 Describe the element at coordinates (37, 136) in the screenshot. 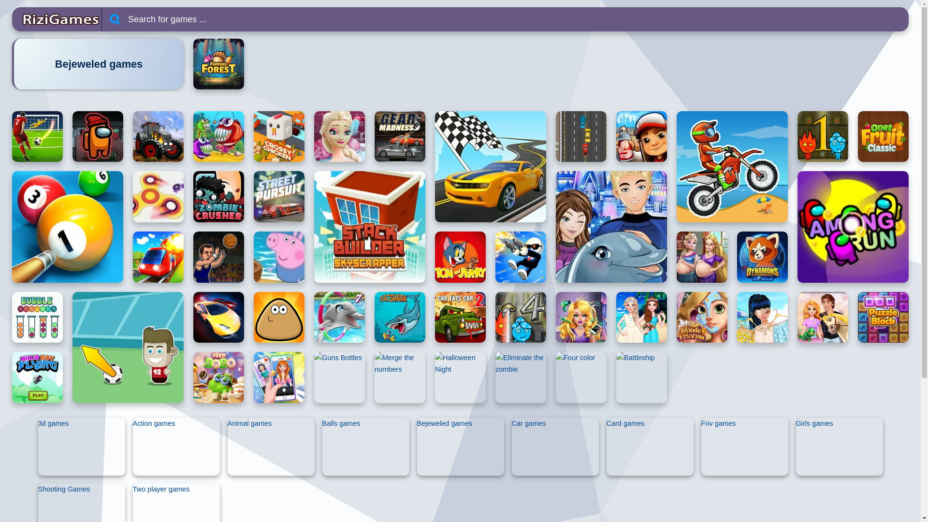

I see `Penalty kick` at that location.